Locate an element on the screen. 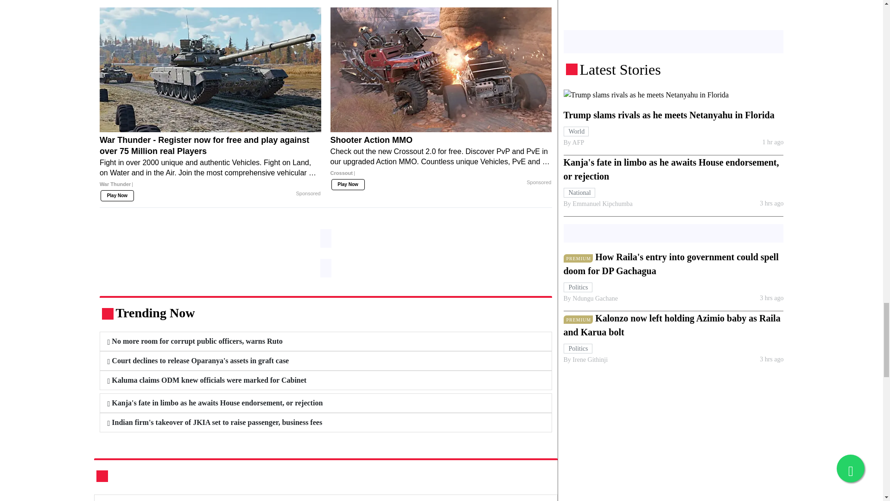  Shooter Action MMO is located at coordinates (441, 160).